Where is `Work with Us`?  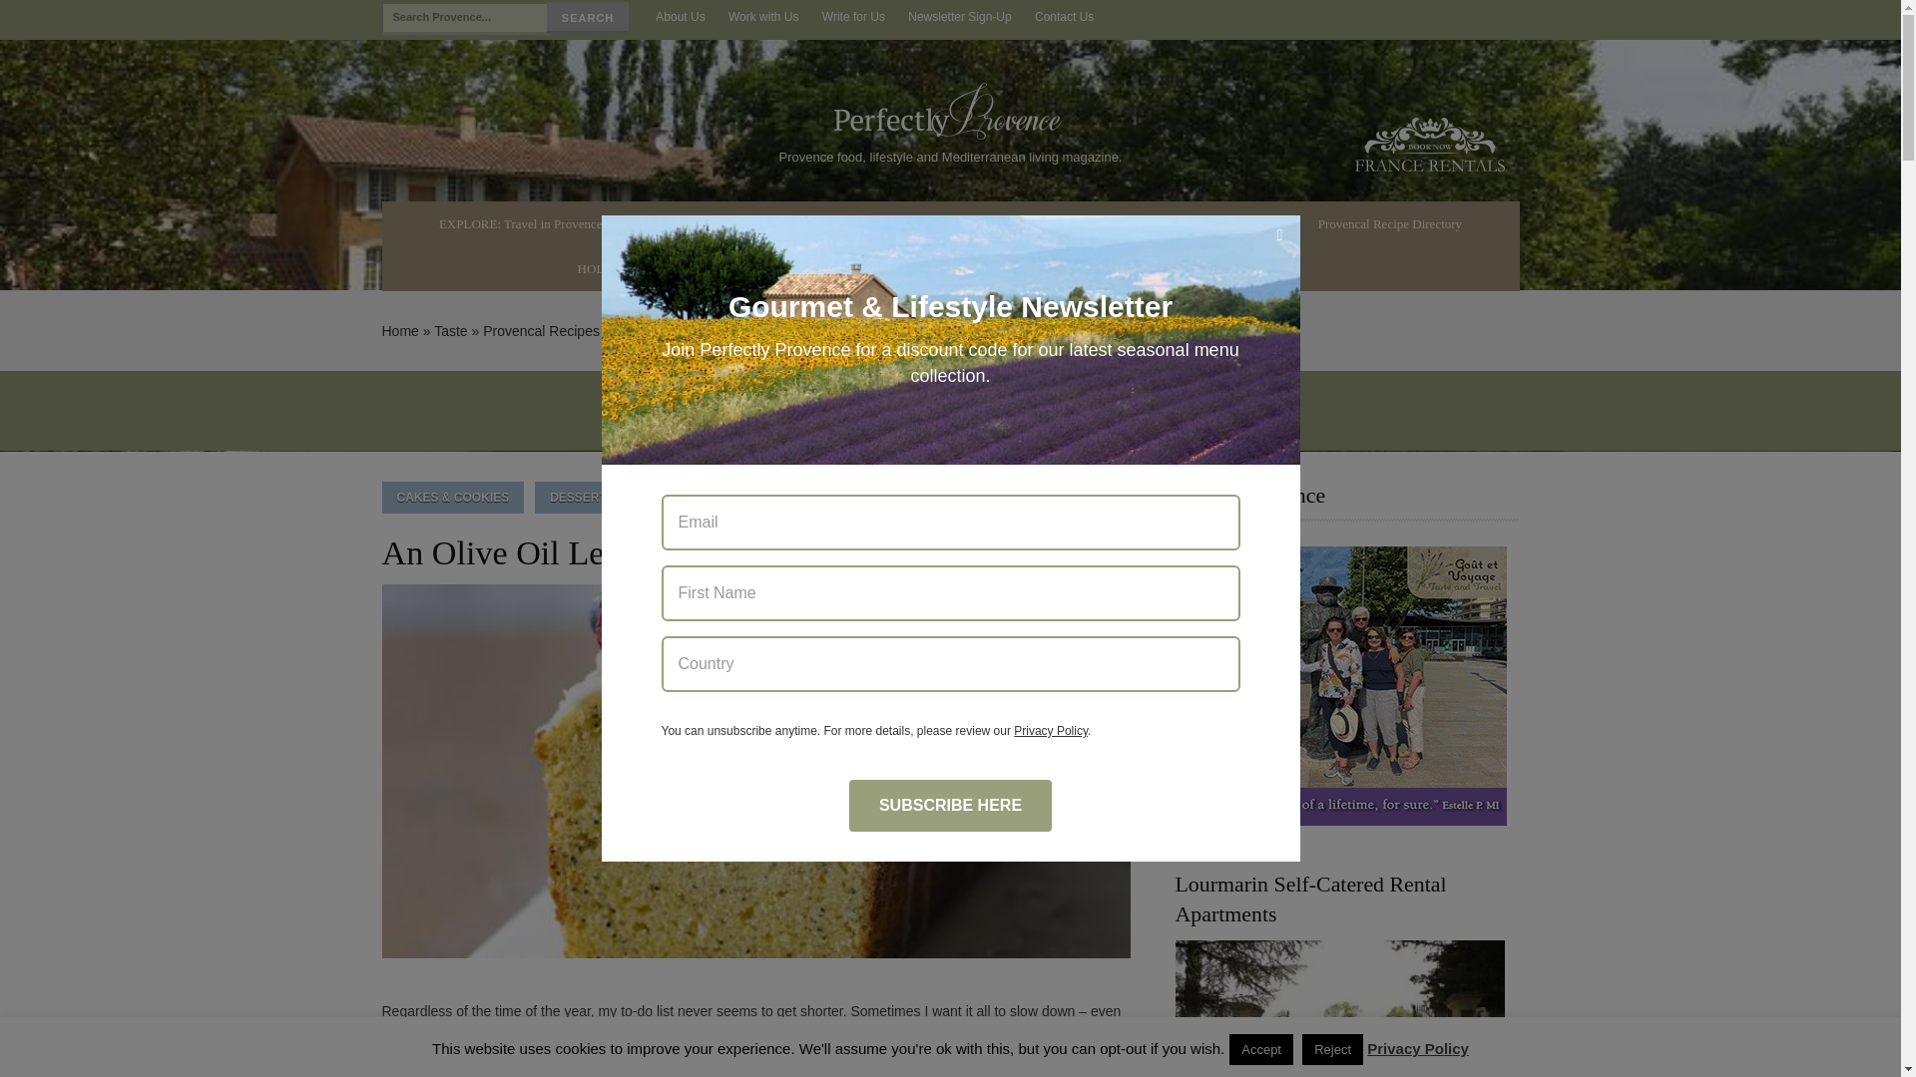
Work with Us is located at coordinates (763, 17).